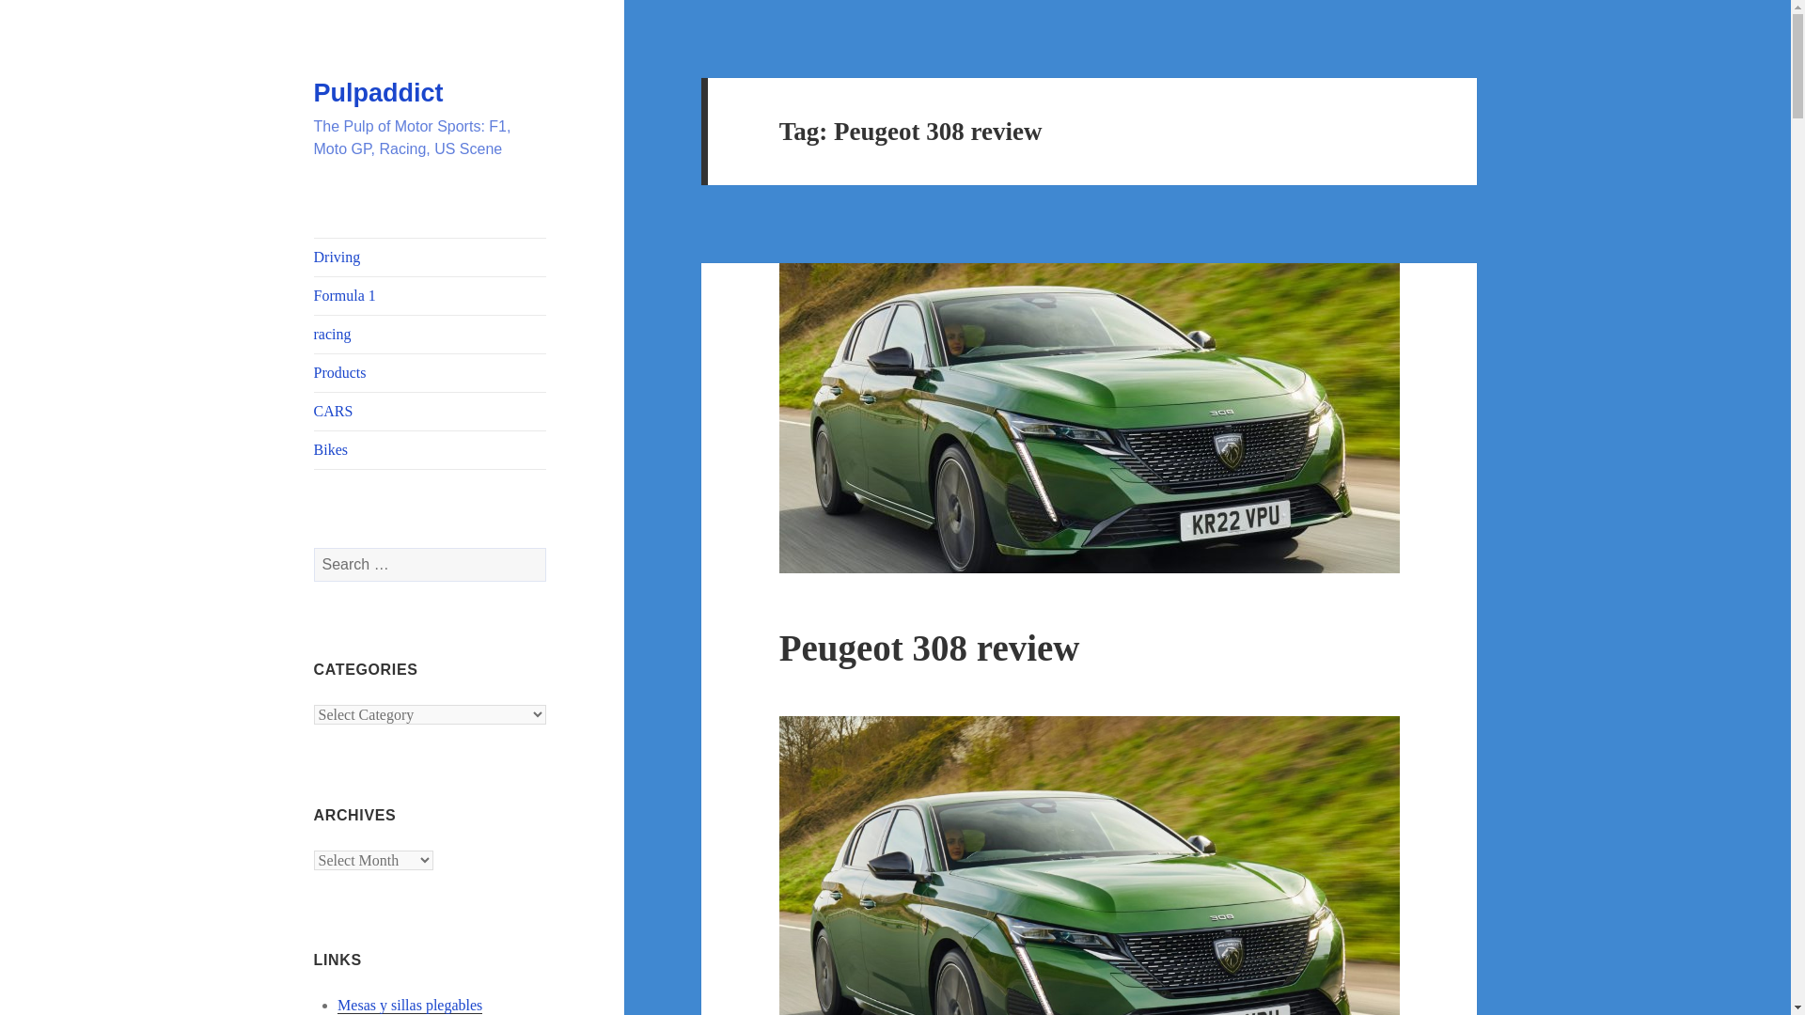 The image size is (1805, 1015). What do you see at coordinates (431, 257) in the screenshot?
I see `Driving` at bounding box center [431, 257].